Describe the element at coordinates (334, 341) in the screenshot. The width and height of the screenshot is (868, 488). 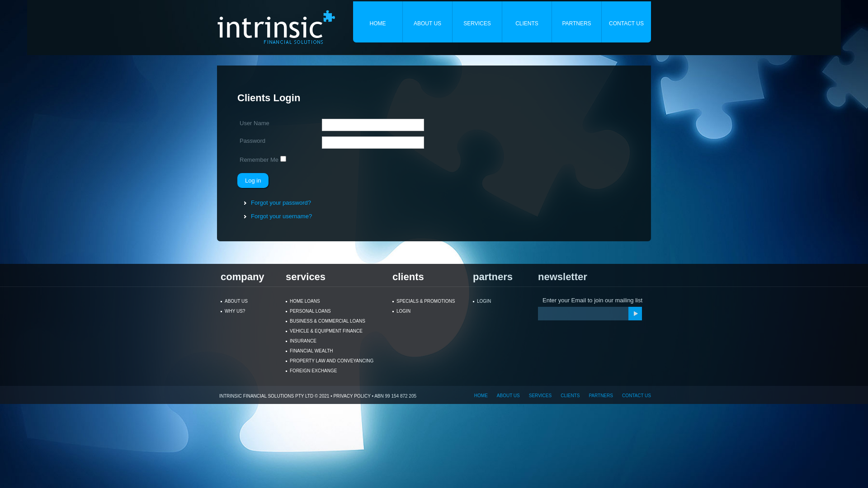
I see `INSURANCE` at that location.